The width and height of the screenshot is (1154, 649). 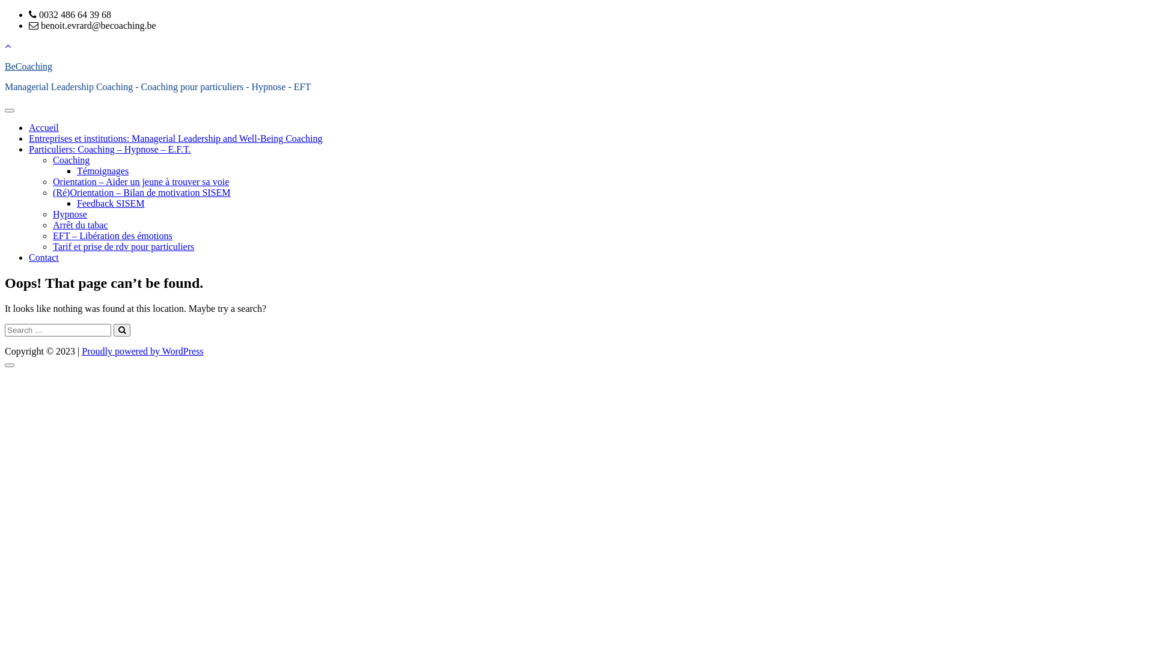 I want to click on Proudly powered by WordPress, so click(x=142, y=351).